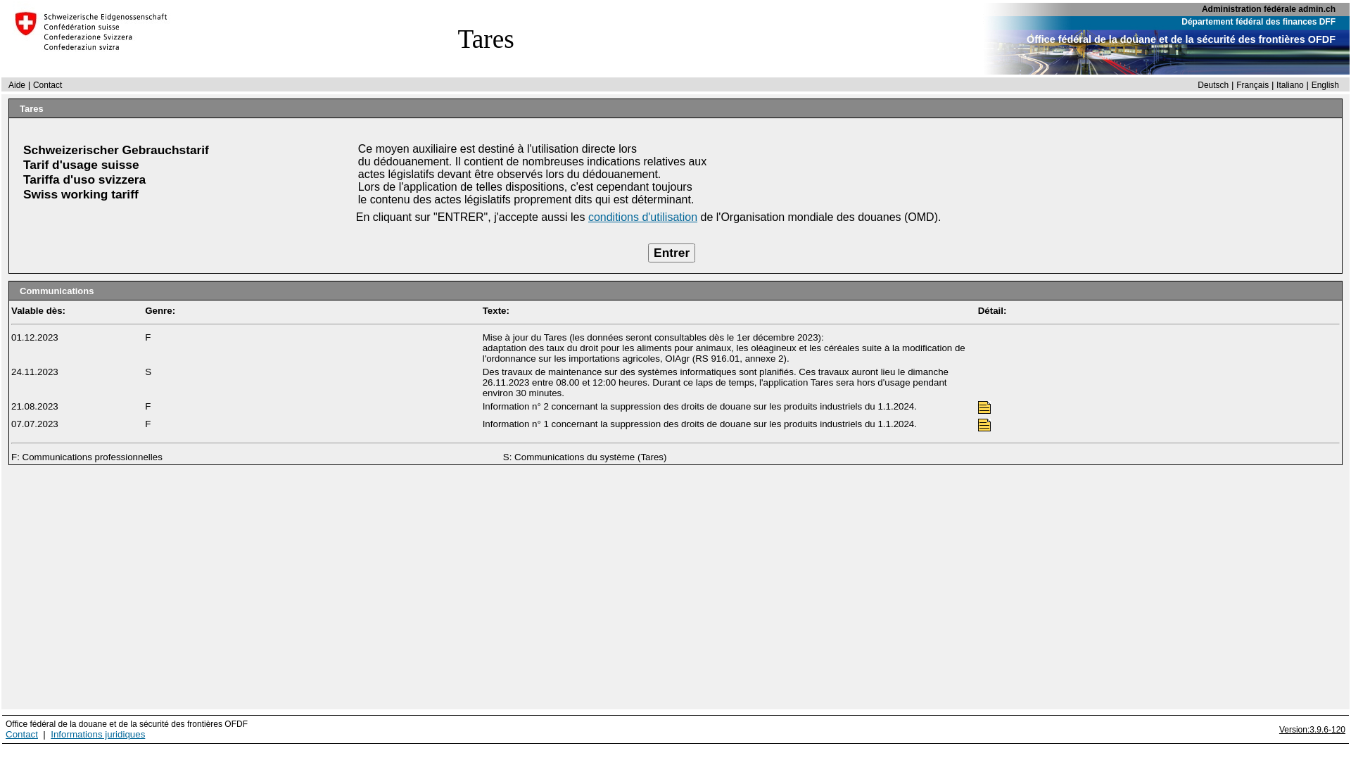 This screenshot has width=1351, height=760. Describe the element at coordinates (984, 407) in the screenshot. I see `Ouvrir document de communication` at that location.